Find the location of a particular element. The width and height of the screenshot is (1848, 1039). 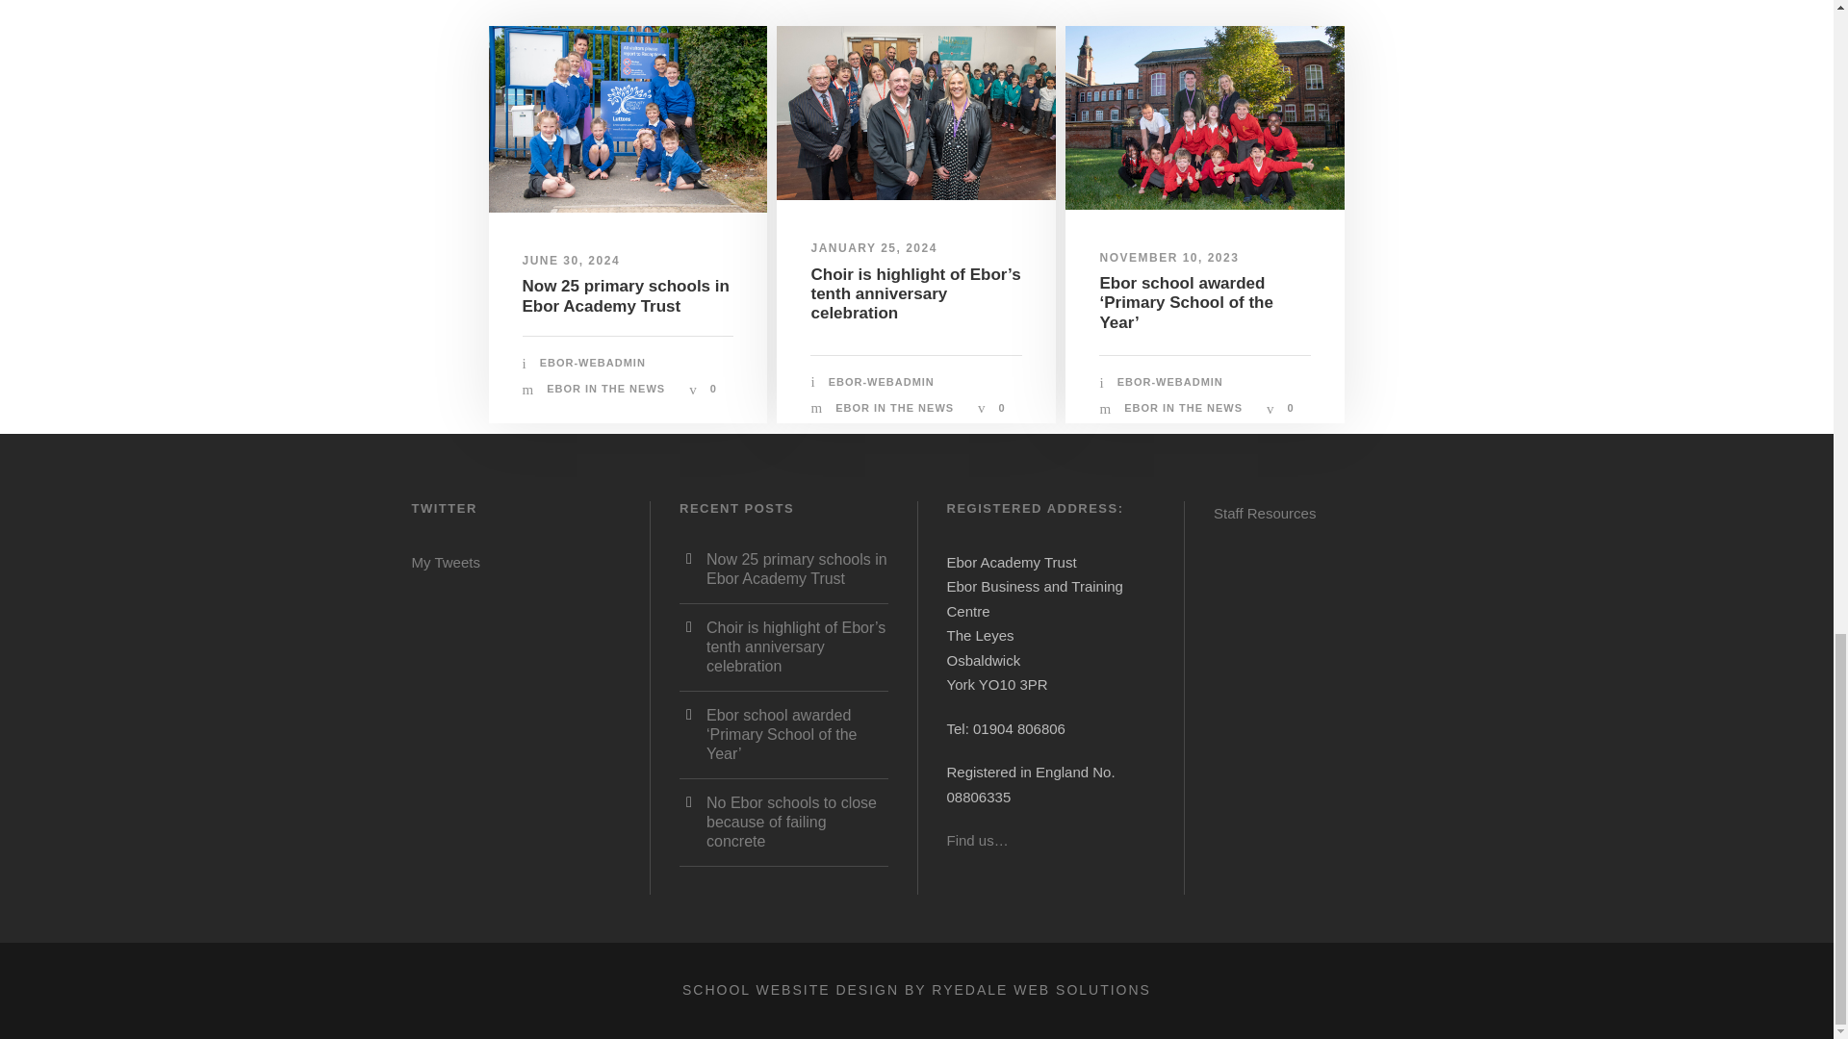

Tenthanniversary1 is located at coordinates (915, 114).